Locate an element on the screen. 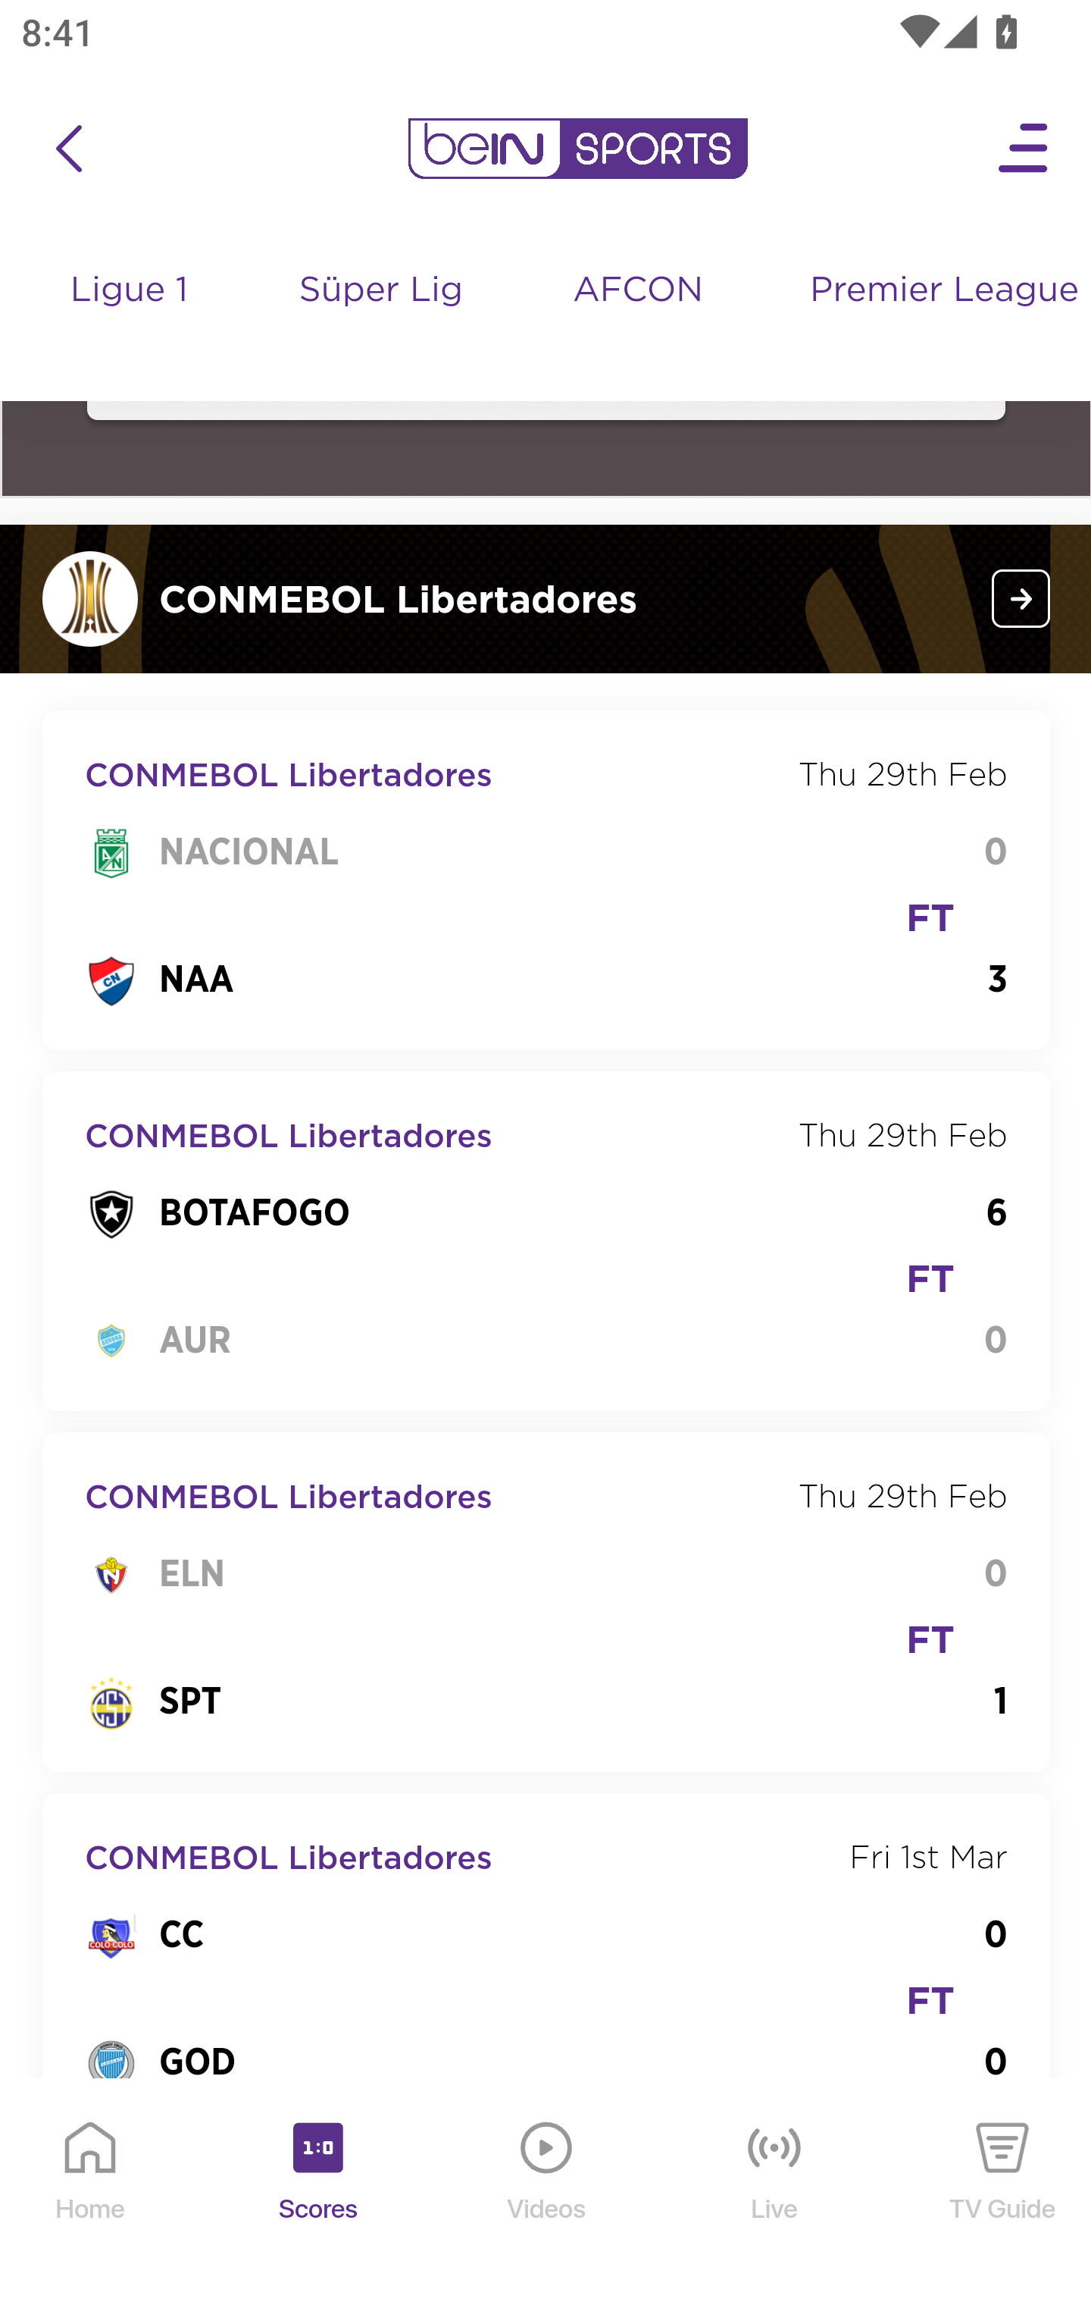  conmebol-libertadores?platform=mobile_android is located at coordinates (1021, 600).